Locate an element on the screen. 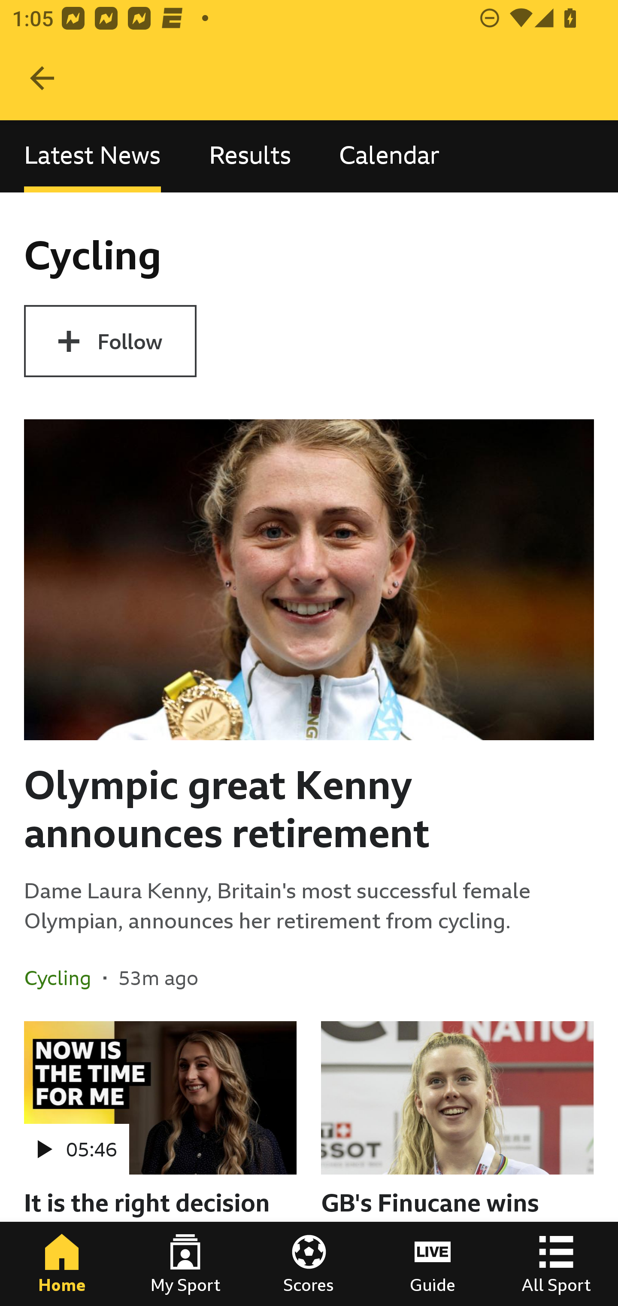 This screenshot has height=1306, width=618. Navigate up is located at coordinates (42, 78).